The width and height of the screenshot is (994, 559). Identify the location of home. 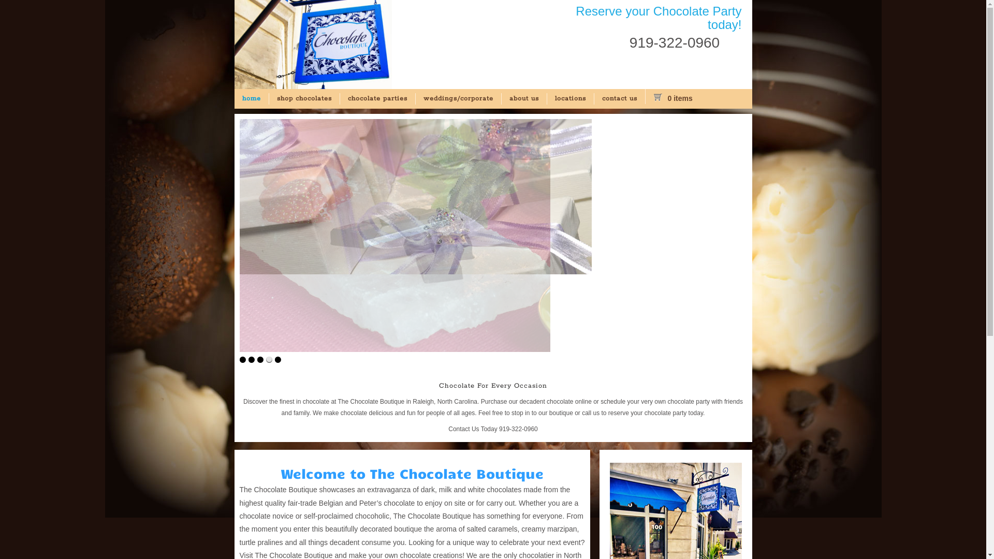
(251, 99).